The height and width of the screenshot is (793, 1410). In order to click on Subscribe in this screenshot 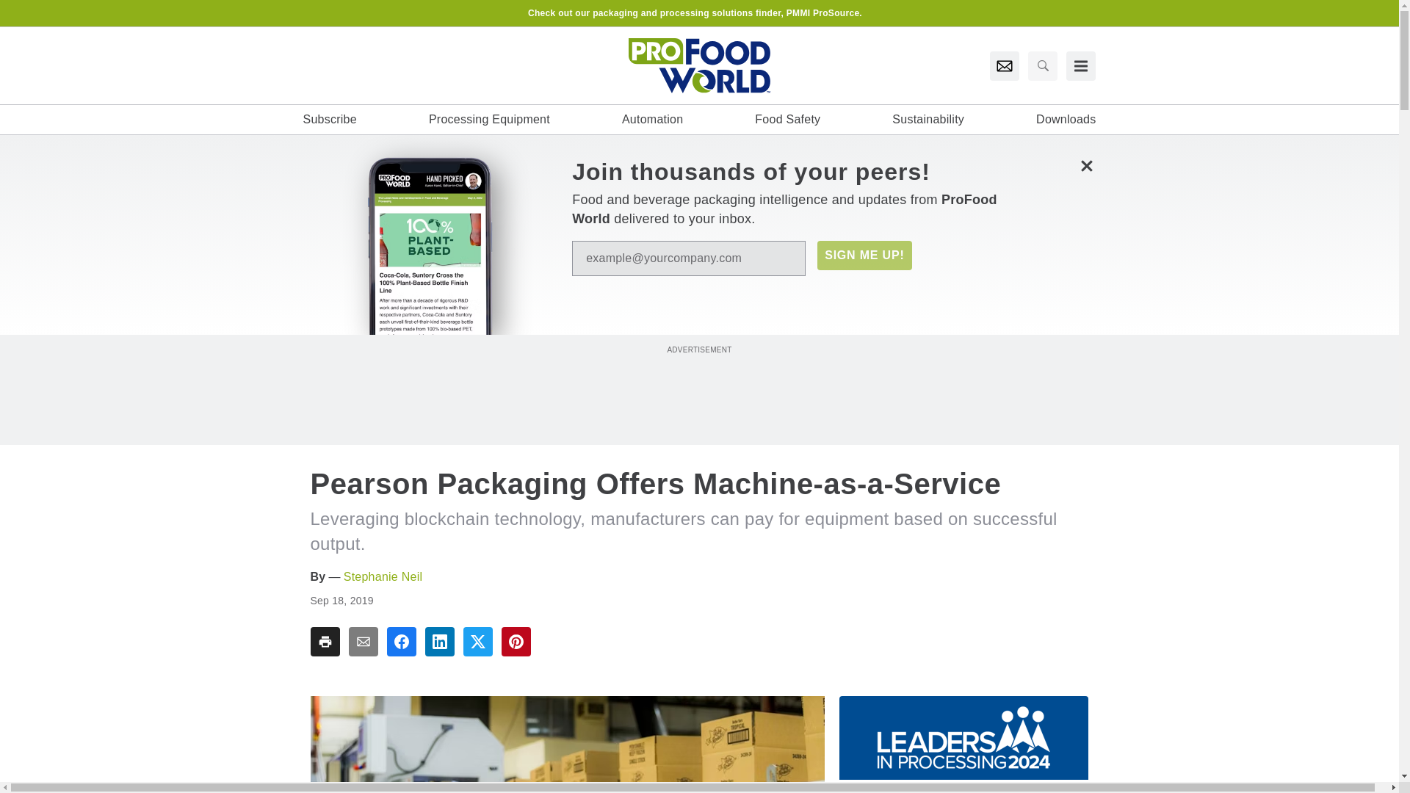, I will do `click(329, 119)`.